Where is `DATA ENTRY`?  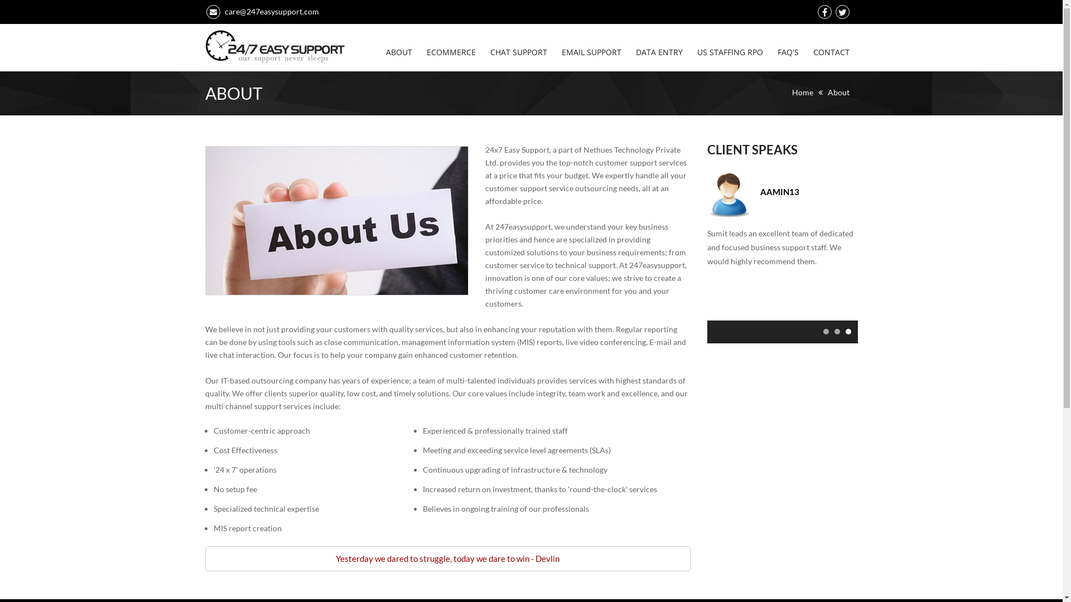 DATA ENTRY is located at coordinates (659, 44).